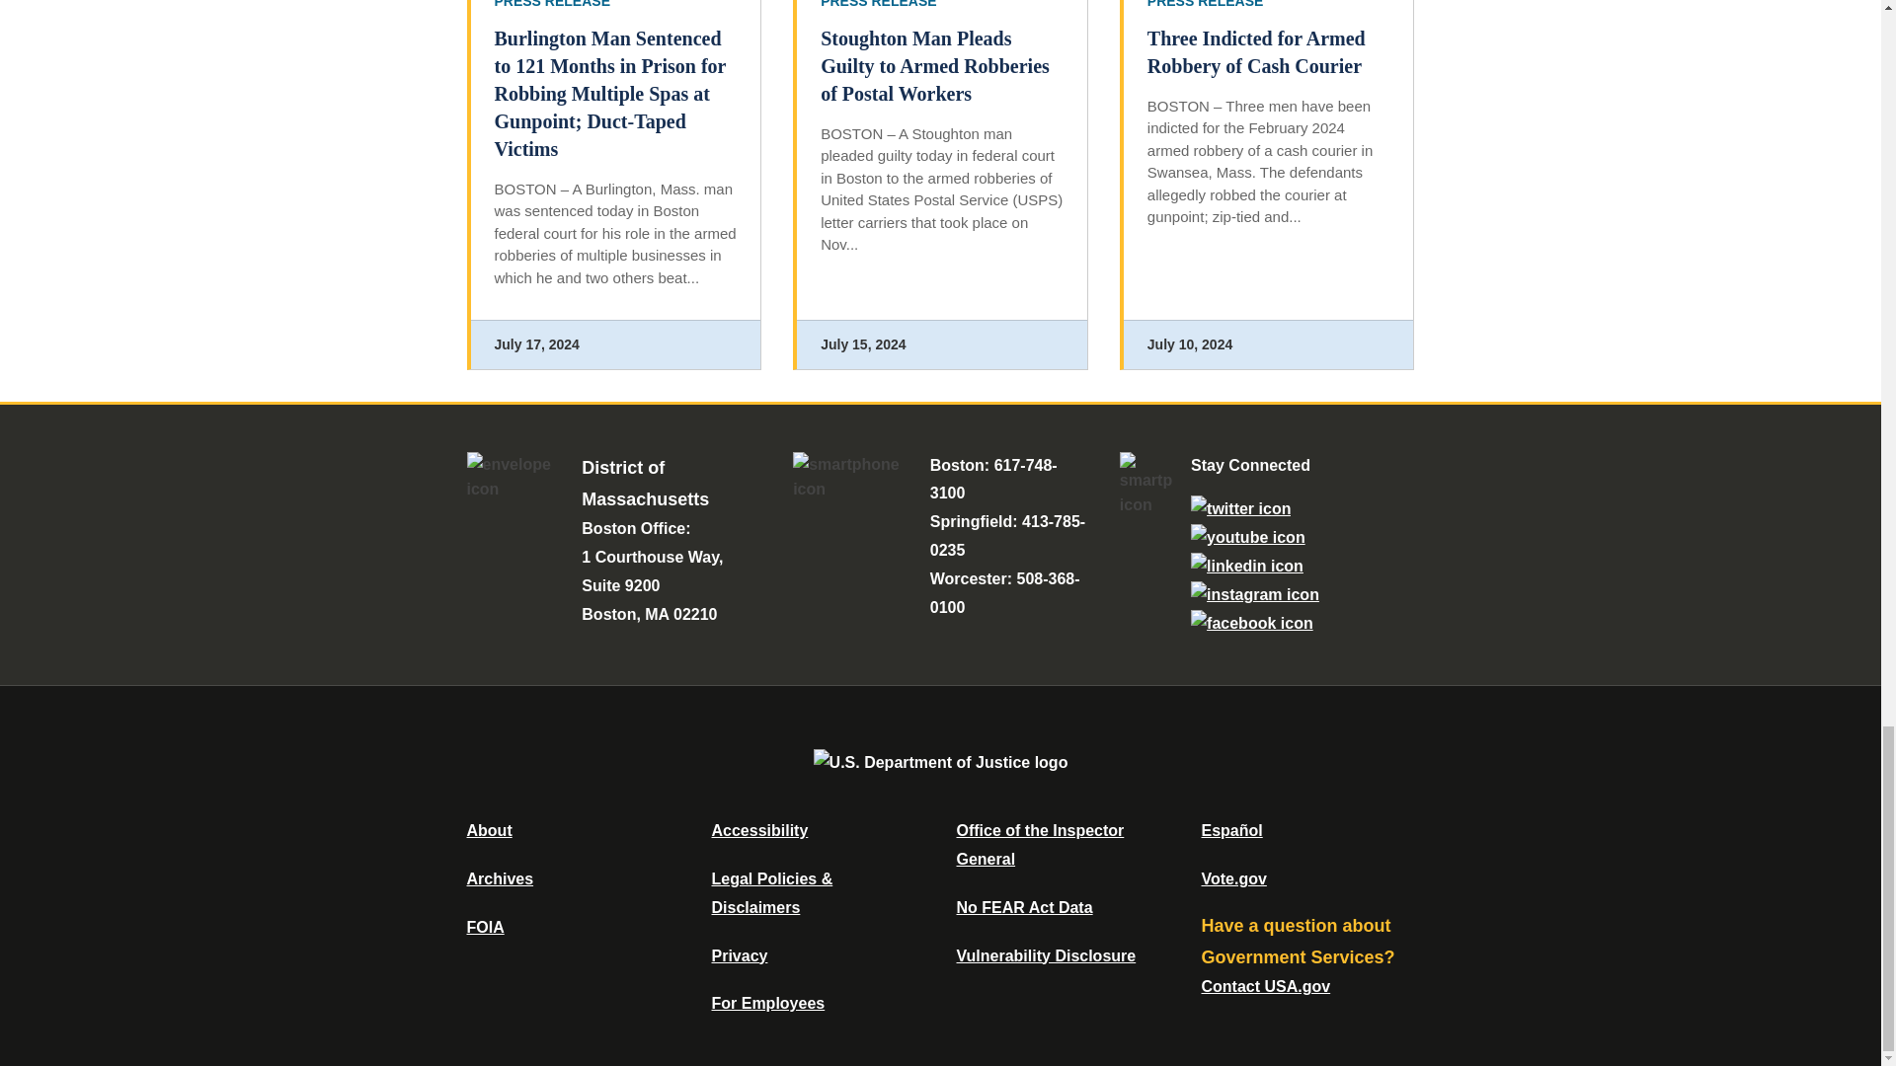 This screenshot has width=1896, height=1066. Describe the element at coordinates (758, 829) in the screenshot. I see `Accessibility Statement` at that location.